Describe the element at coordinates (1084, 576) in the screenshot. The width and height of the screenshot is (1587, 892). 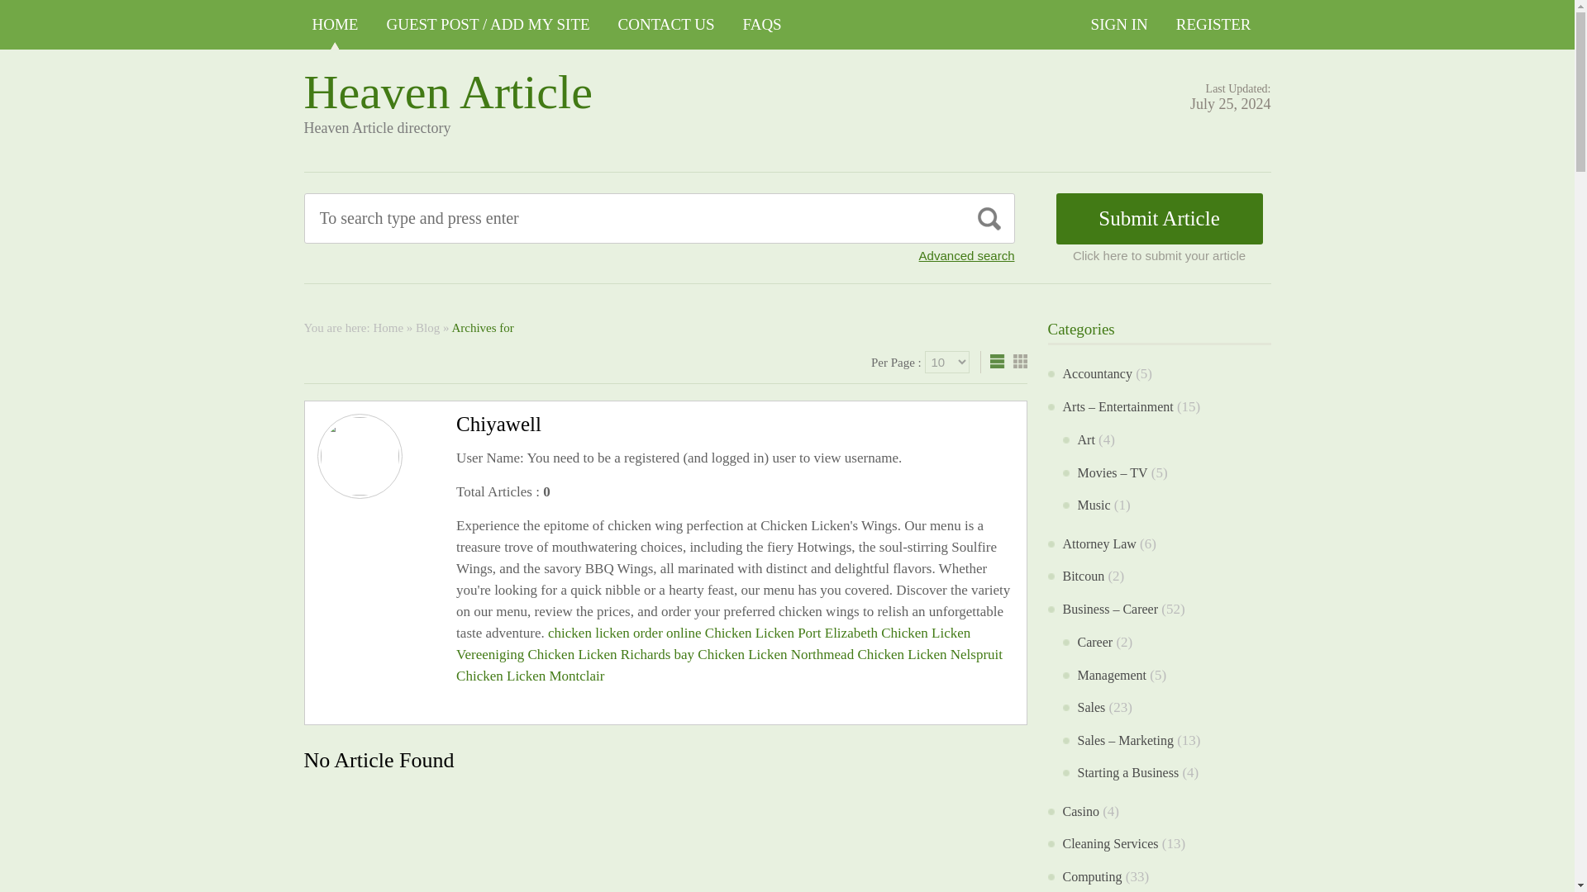
I see `Bitcoun` at that location.